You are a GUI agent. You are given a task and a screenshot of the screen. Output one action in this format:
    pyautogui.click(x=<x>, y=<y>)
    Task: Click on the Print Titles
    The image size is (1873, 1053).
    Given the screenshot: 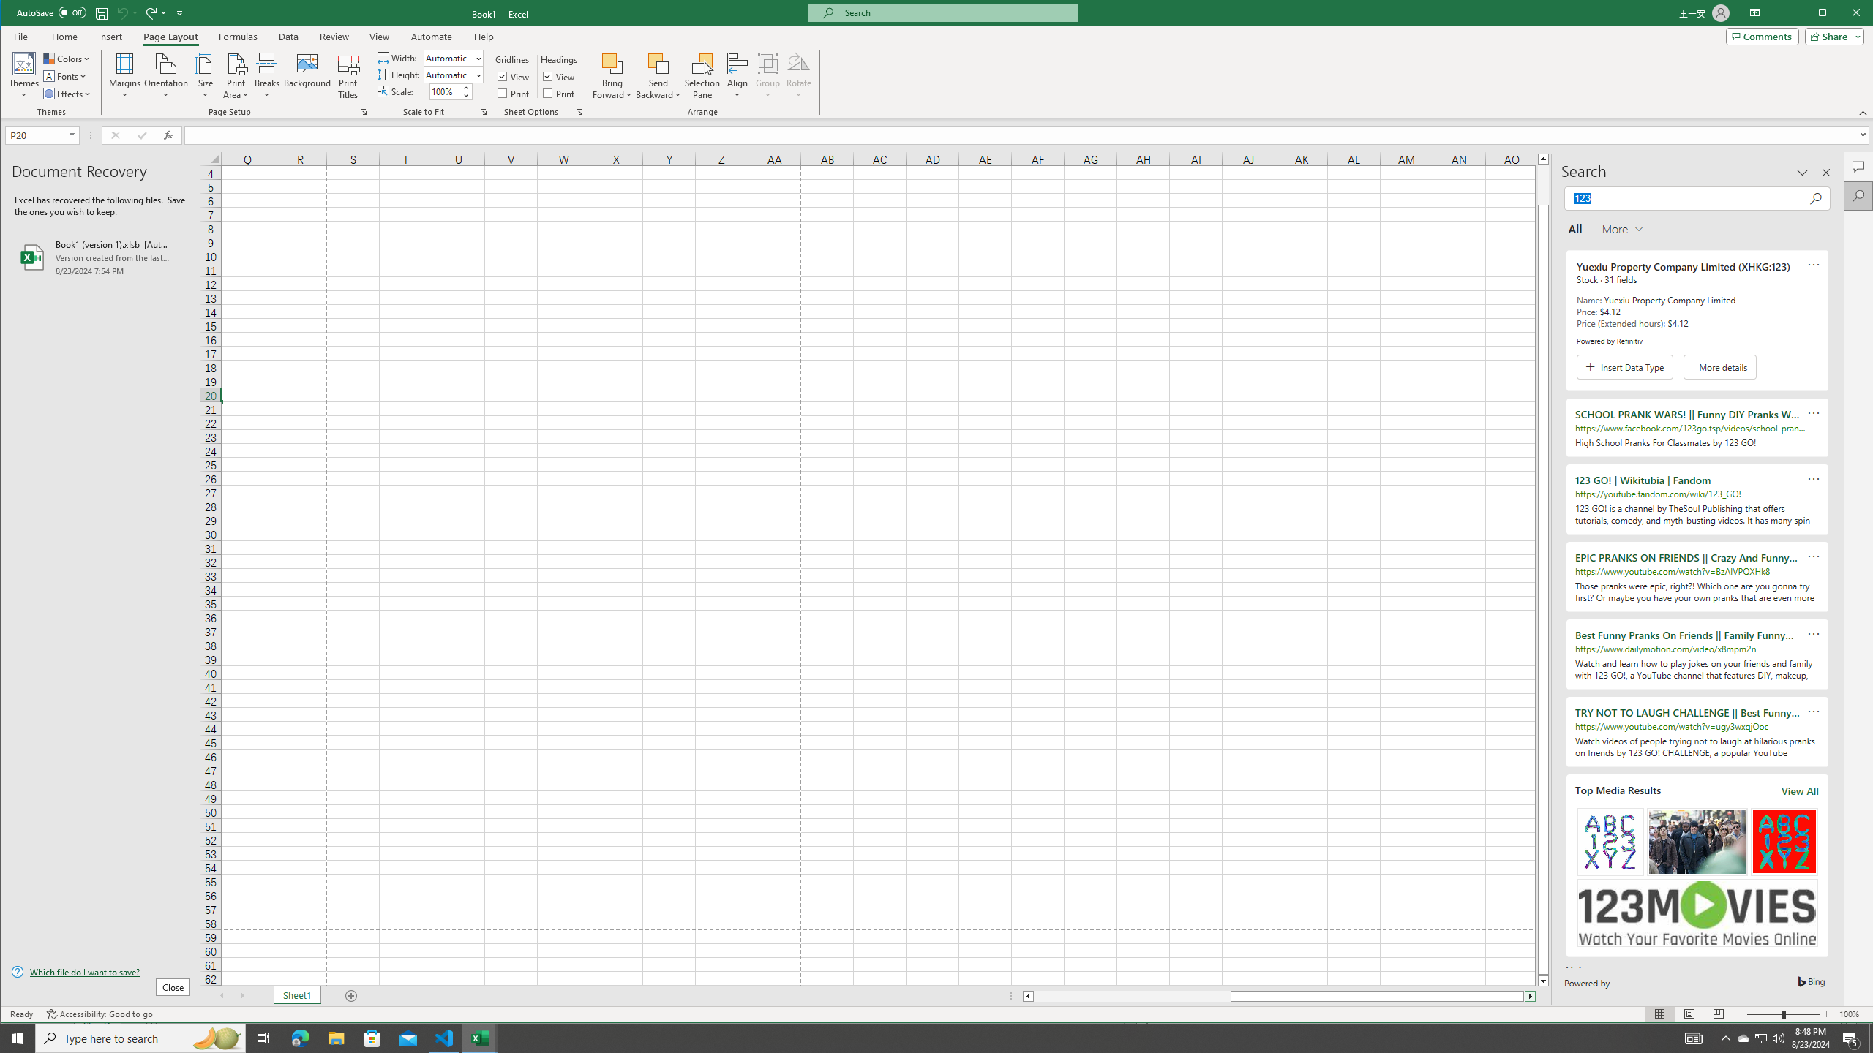 What is the action you would take?
    pyautogui.click(x=348, y=76)
    